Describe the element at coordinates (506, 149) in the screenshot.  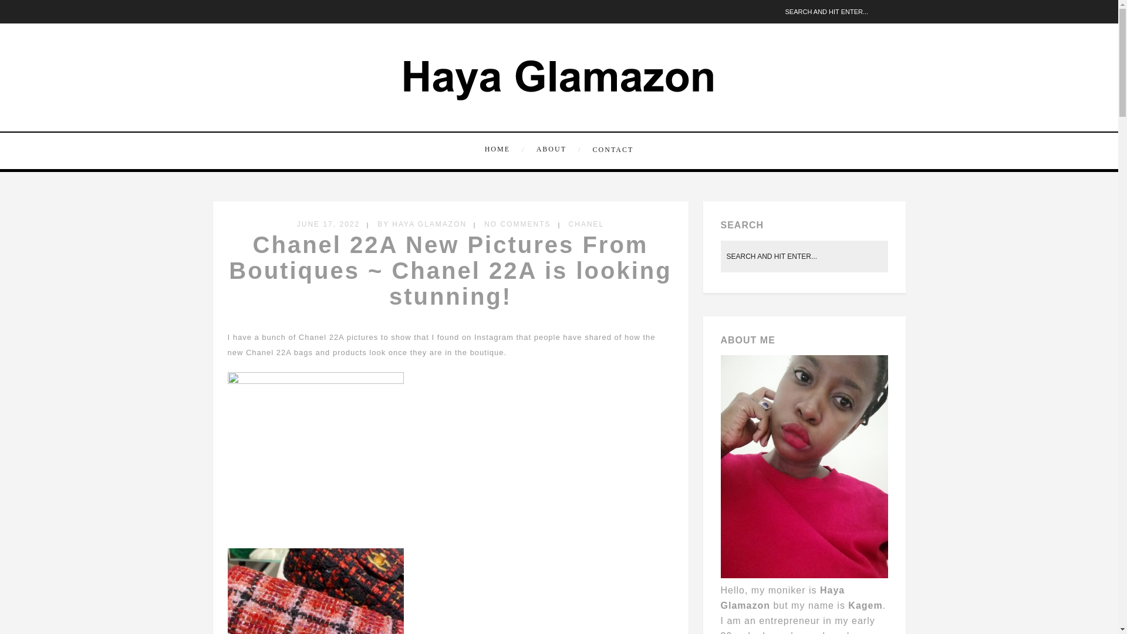
I see `HOME` at that location.